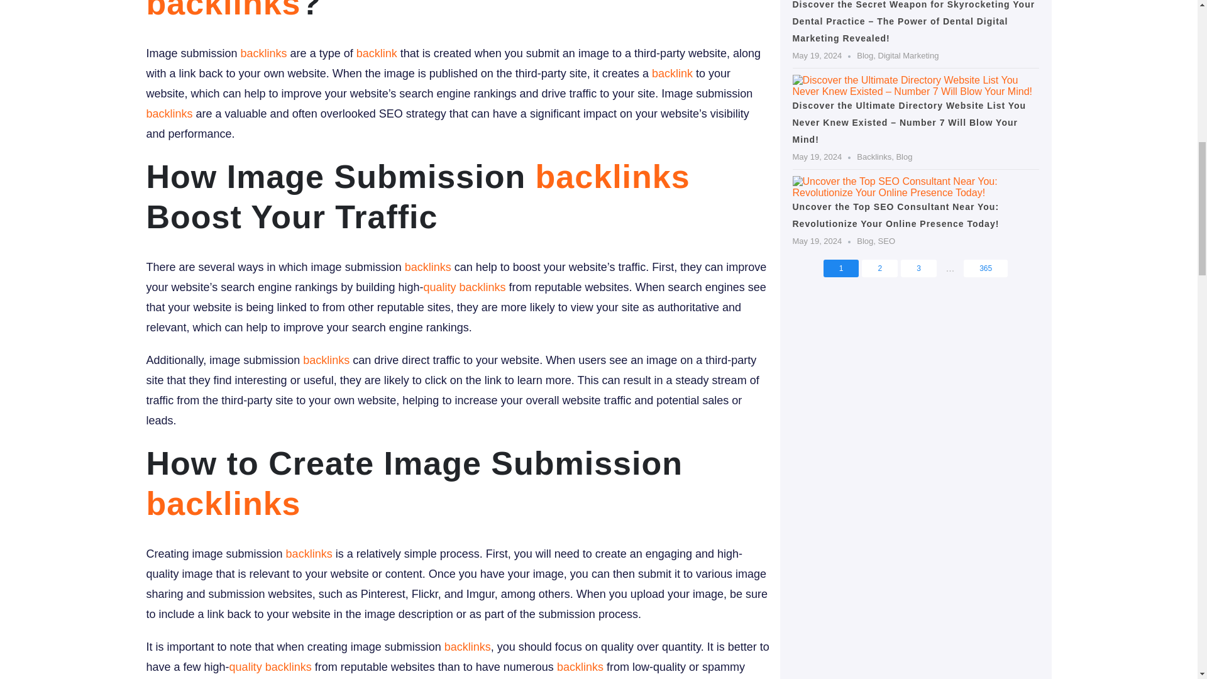 This screenshot has height=679, width=1207. Describe the element at coordinates (376, 53) in the screenshot. I see `backlink` at that location.